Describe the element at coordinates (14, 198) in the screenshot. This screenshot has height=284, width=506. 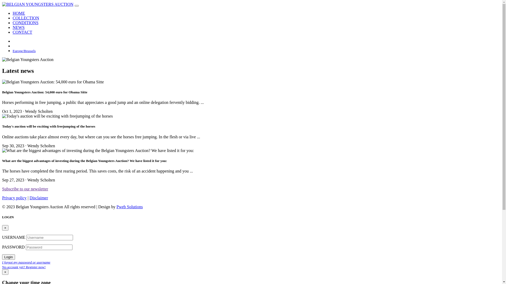
I see `Privacy policy` at that location.